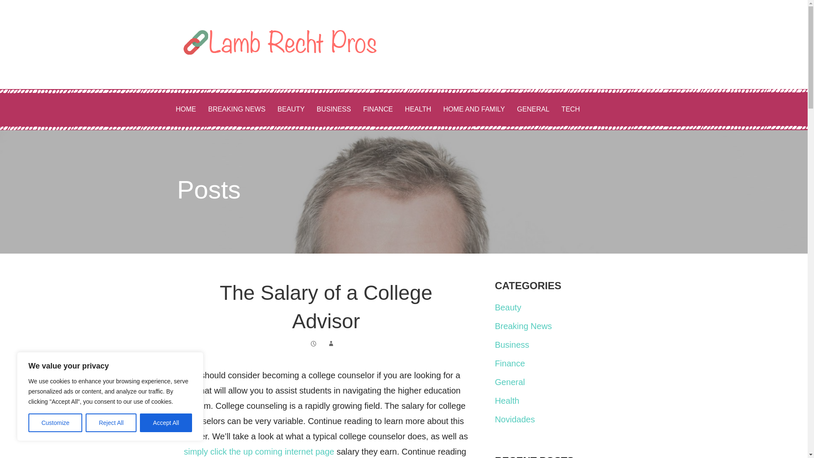 This screenshot has width=814, height=458. I want to click on Customize, so click(55, 423).